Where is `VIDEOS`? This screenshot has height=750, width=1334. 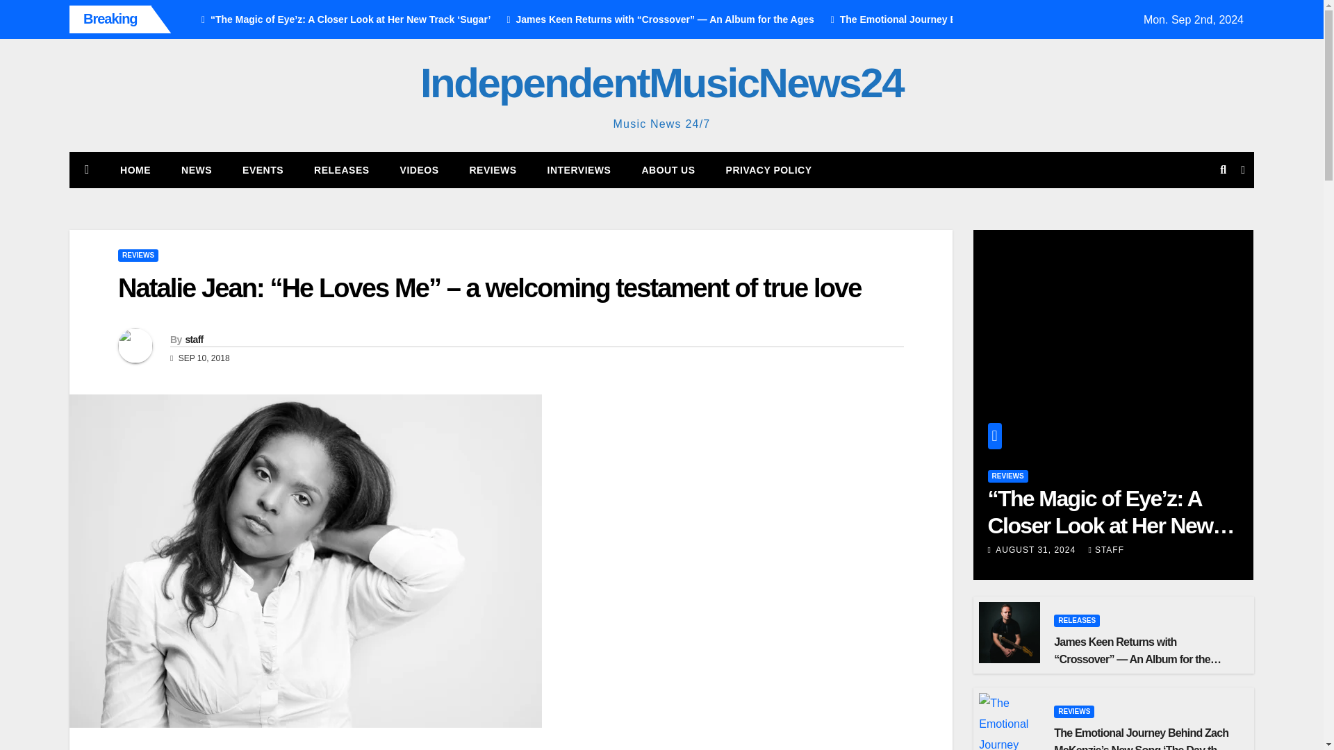 VIDEOS is located at coordinates (420, 170).